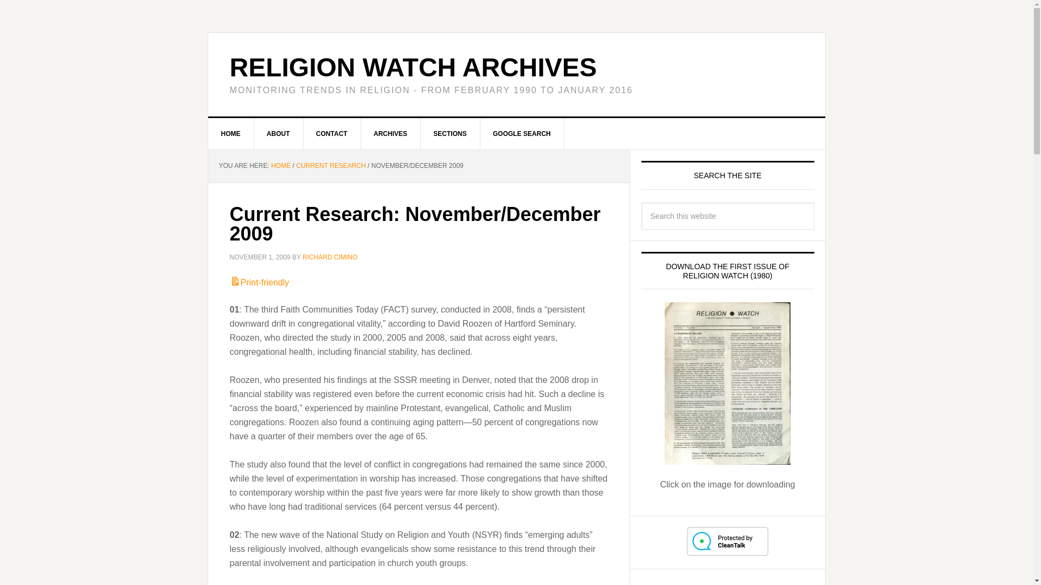 The image size is (1041, 585). What do you see at coordinates (450, 134) in the screenshot?
I see `SECTIONS` at bounding box center [450, 134].